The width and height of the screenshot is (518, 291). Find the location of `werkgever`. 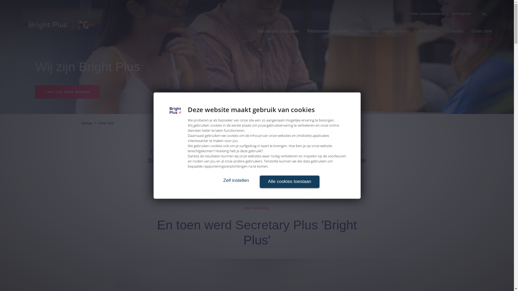

werkgever is located at coordinates (462, 14).